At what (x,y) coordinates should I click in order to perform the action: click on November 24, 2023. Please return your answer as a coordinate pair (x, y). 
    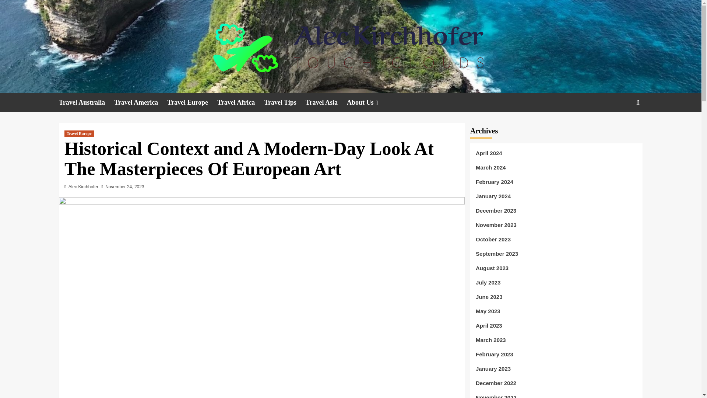
    Looking at the image, I should click on (124, 187).